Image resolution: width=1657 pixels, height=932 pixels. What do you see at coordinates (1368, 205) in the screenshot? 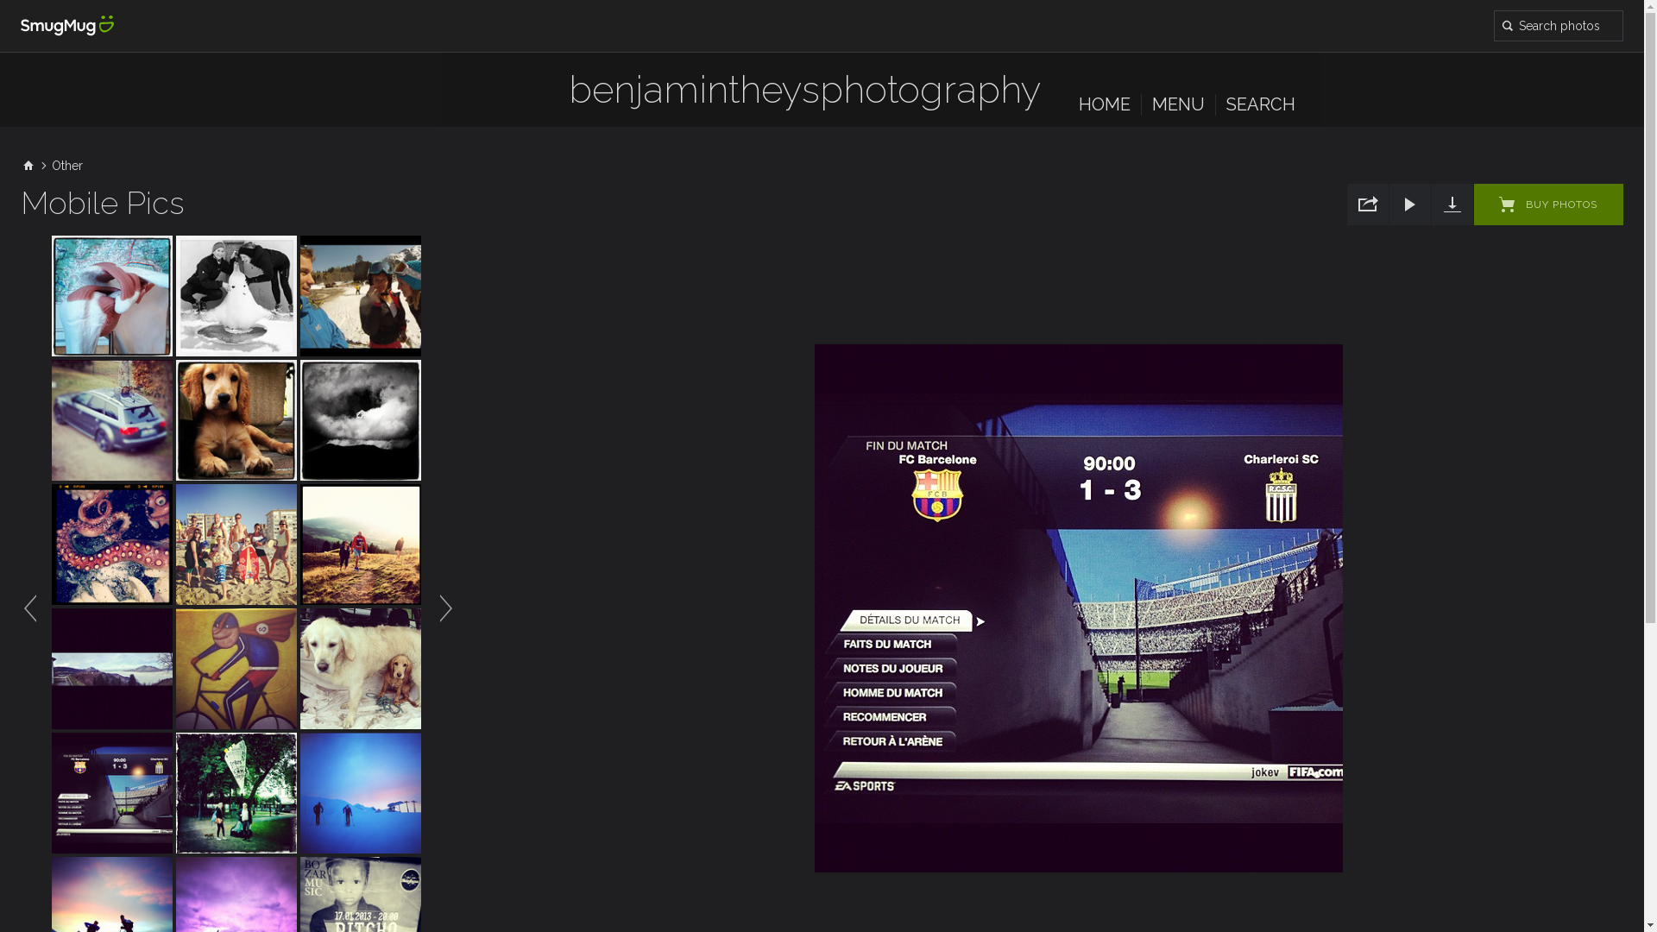
I see `Share Gallery` at bounding box center [1368, 205].